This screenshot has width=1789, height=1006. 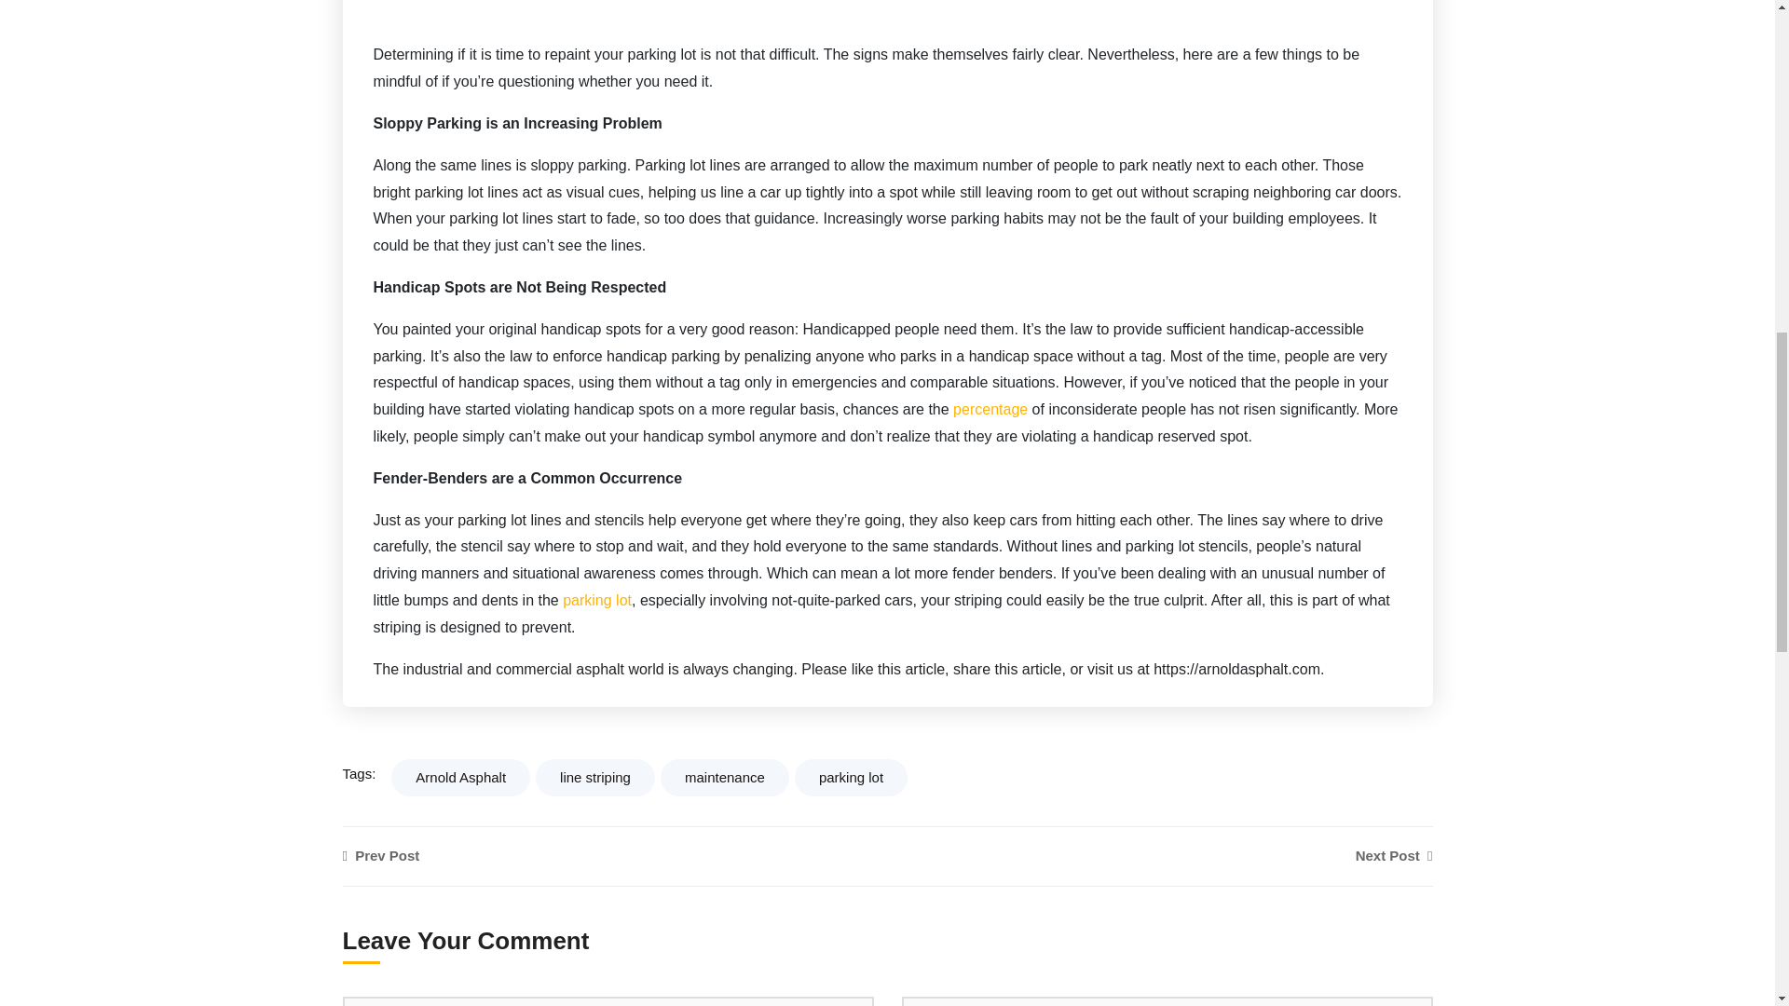 I want to click on Prev Post, so click(x=840, y=856).